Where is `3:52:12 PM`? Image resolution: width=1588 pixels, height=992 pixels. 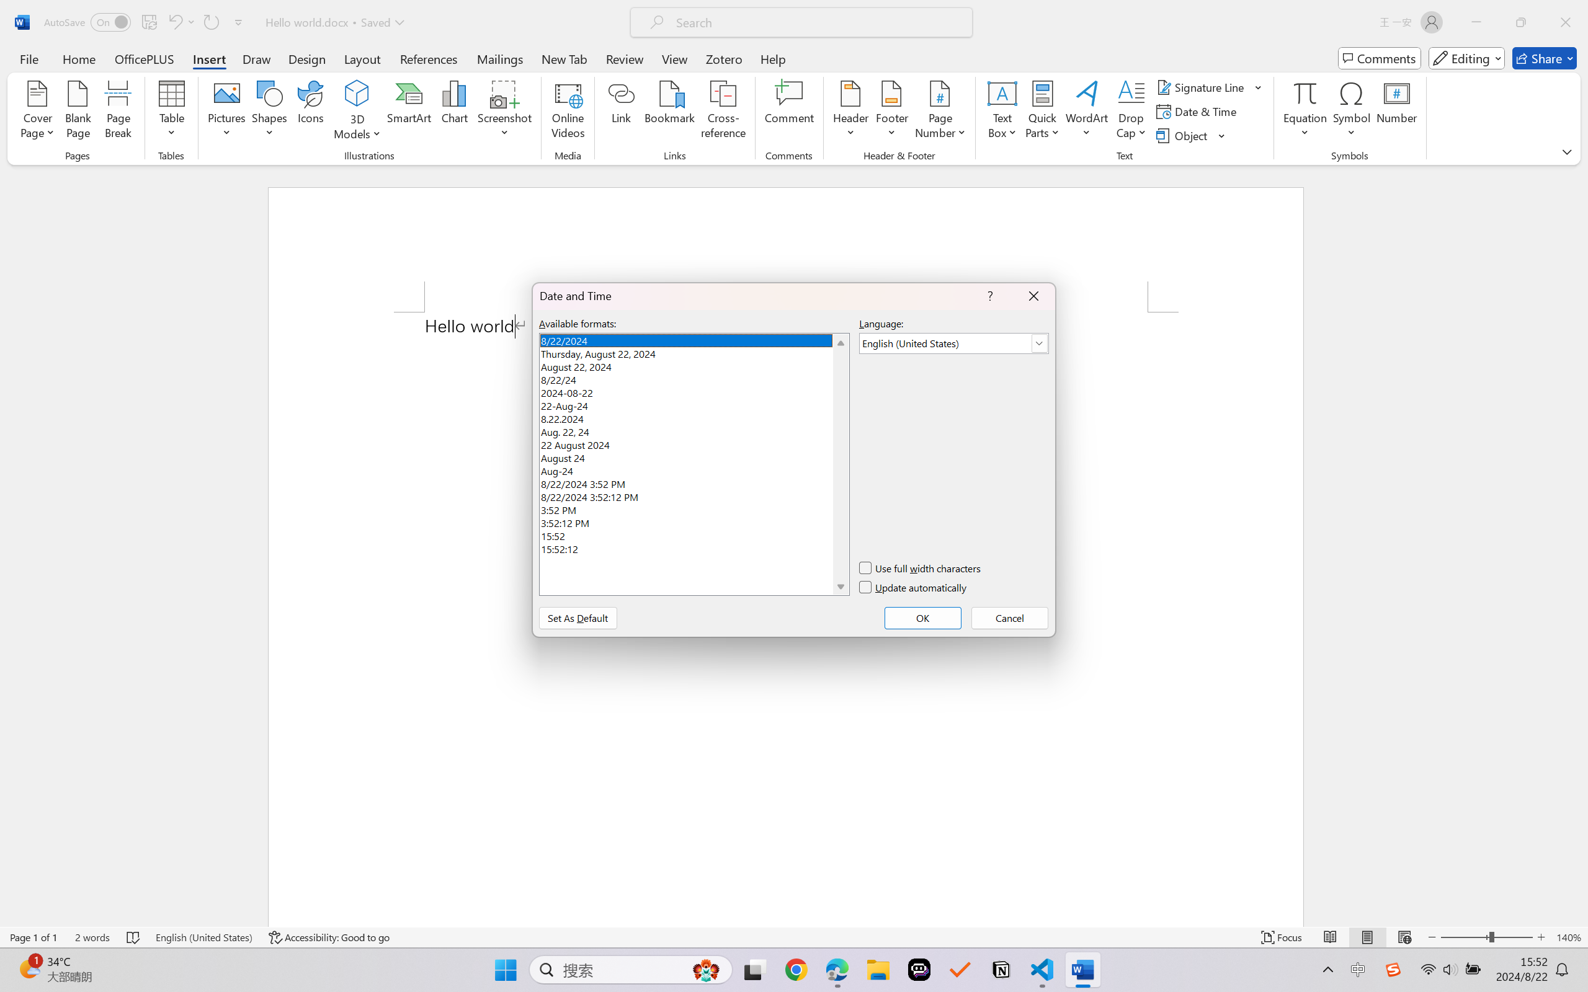 3:52:12 PM is located at coordinates (694, 521).